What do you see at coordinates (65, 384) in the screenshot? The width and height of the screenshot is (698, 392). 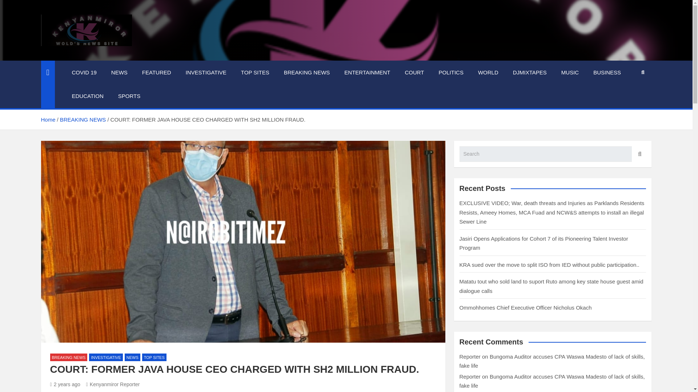 I see `COURT: FORMER JAVA HOUSE CEO CHARGED WITH SH2 MILLION FRAUD.` at bounding box center [65, 384].